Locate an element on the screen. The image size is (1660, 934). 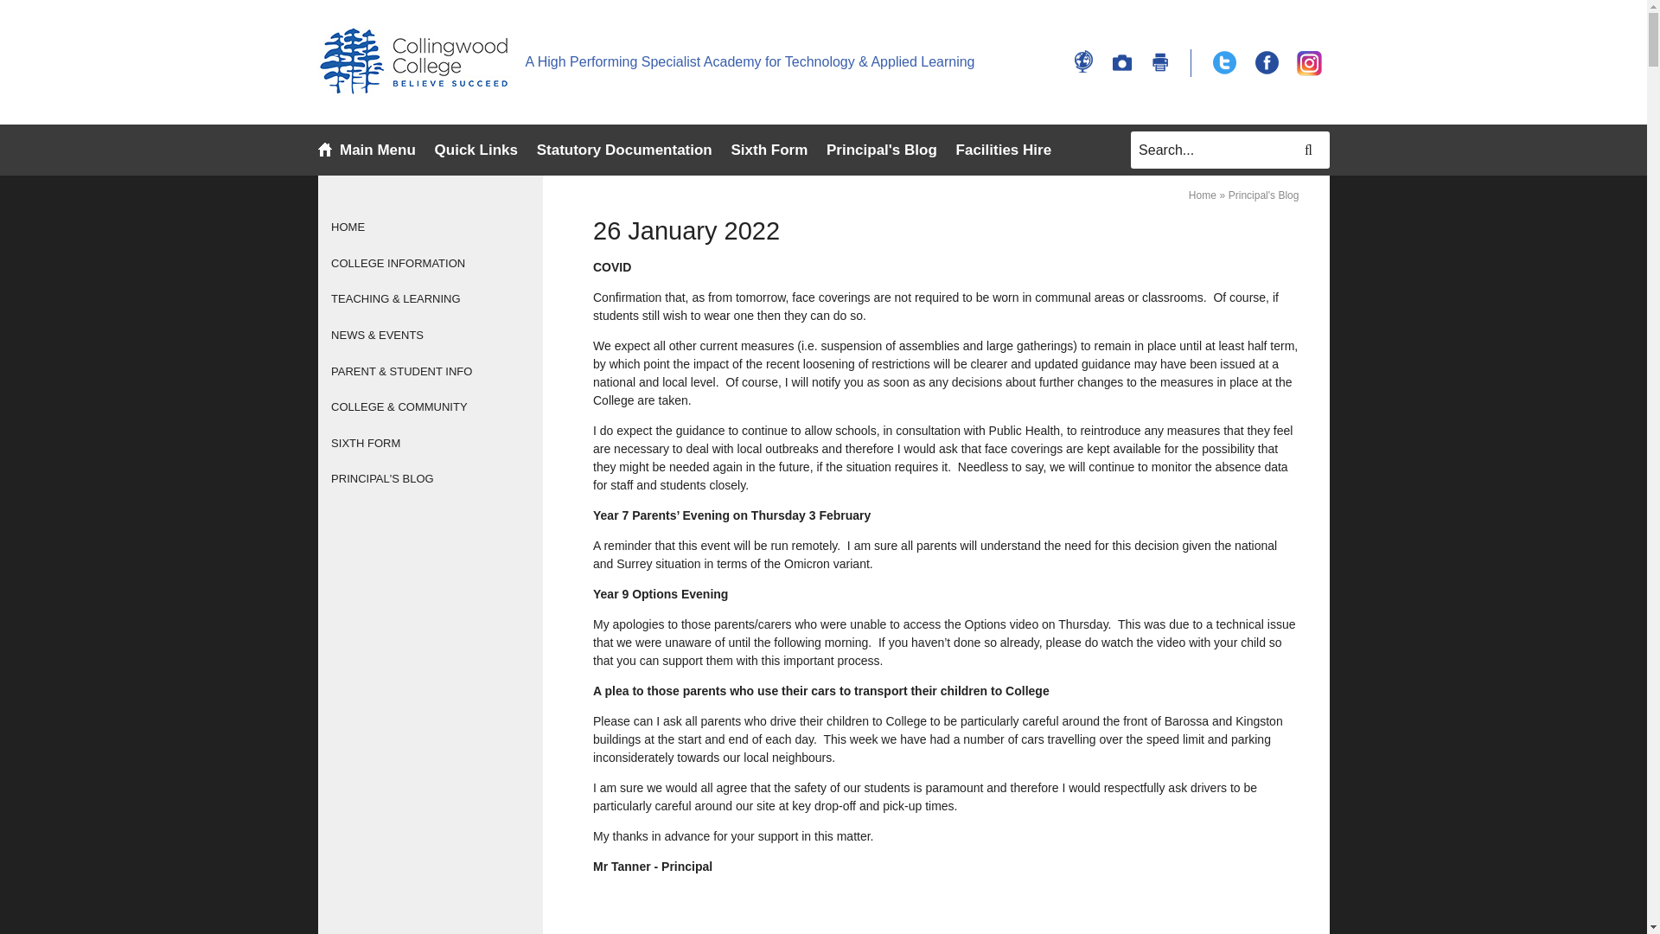
Main Menu is located at coordinates (378, 150).